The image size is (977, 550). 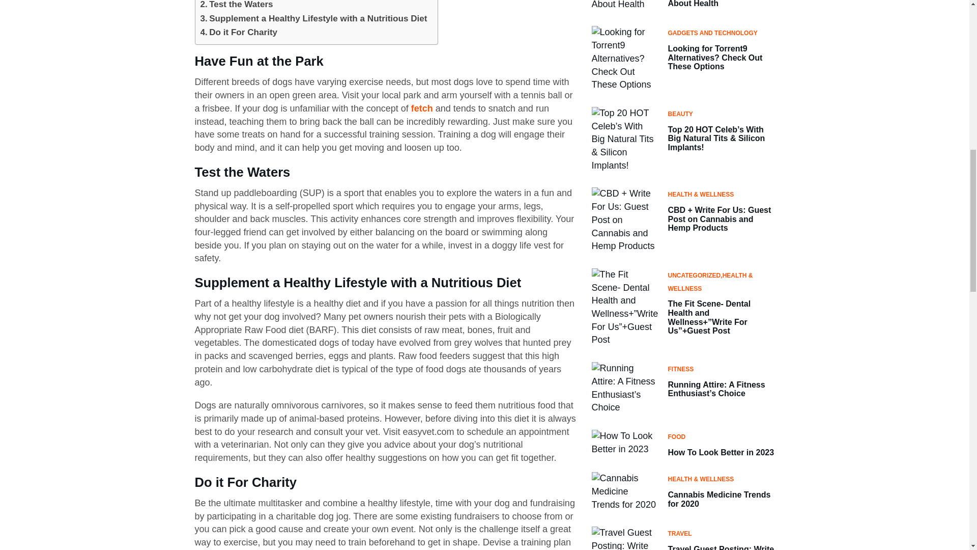 I want to click on Do it For Charity, so click(x=239, y=32).